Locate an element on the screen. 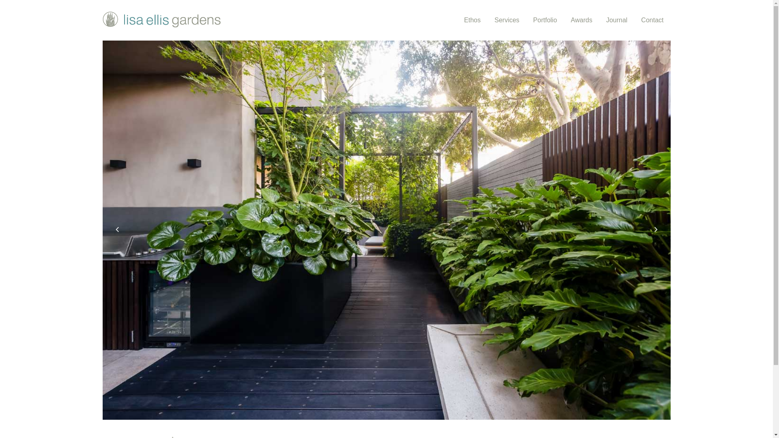 The width and height of the screenshot is (779, 438). Portfolio is located at coordinates (545, 20).